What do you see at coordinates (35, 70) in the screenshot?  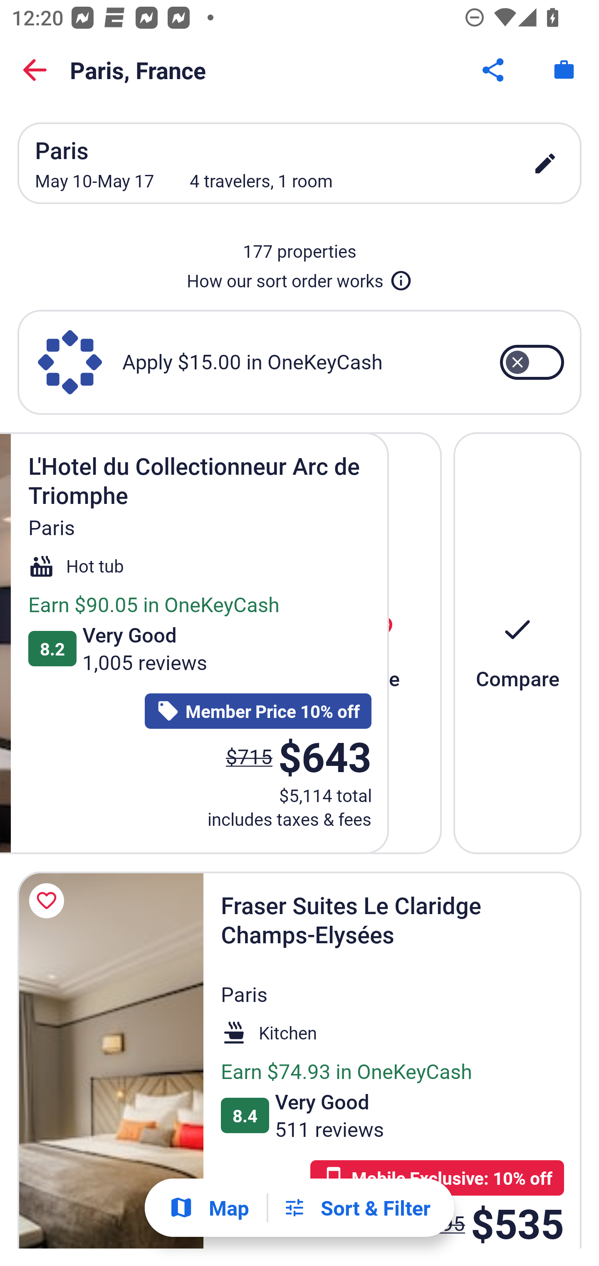 I see `Back` at bounding box center [35, 70].